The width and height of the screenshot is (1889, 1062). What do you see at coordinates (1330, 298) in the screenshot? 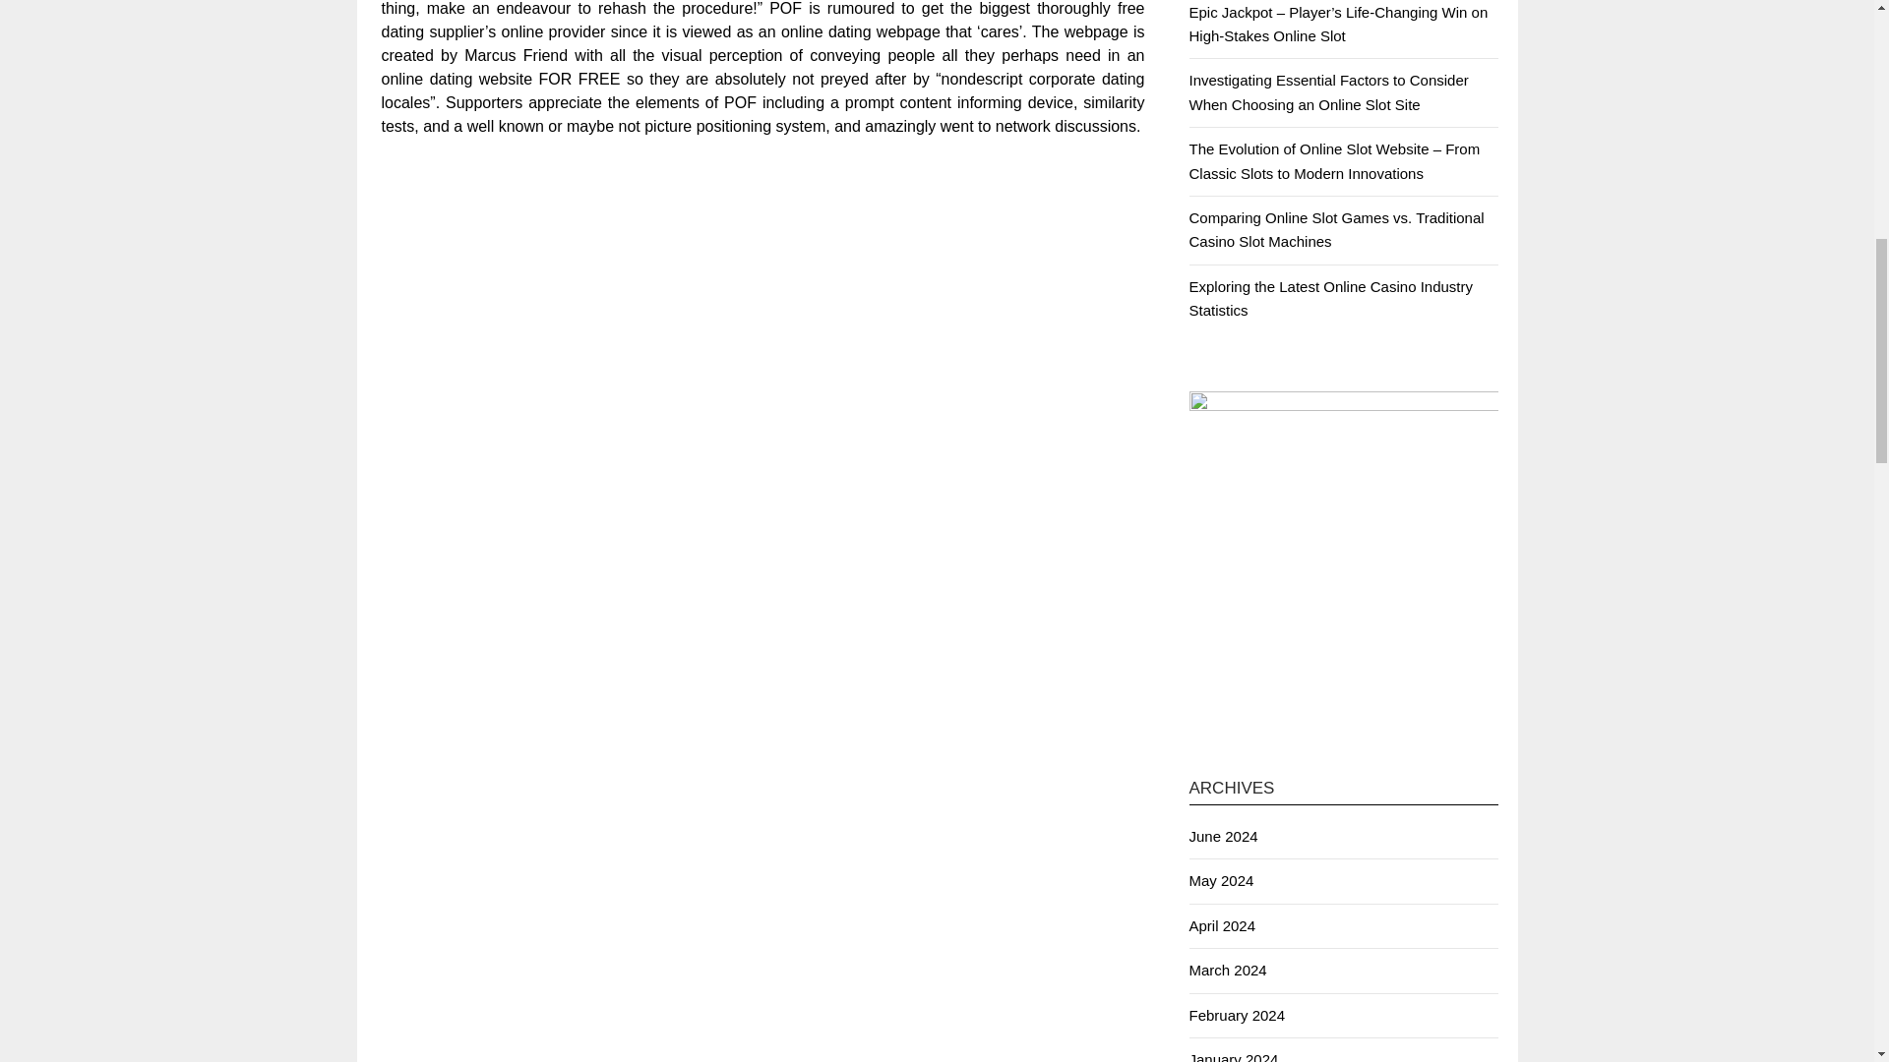
I see `Exploring the Latest Online Casino Industry Statistics` at bounding box center [1330, 298].